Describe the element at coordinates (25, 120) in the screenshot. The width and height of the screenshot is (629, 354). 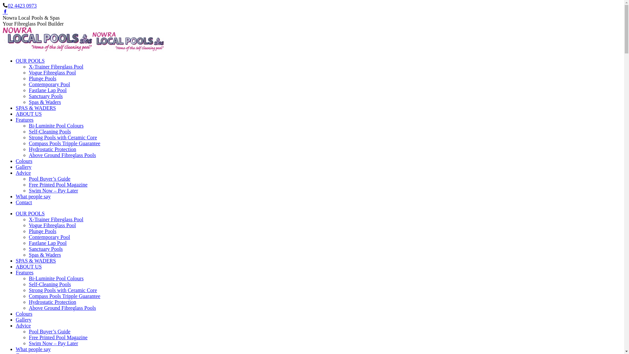
I see `Features` at that location.